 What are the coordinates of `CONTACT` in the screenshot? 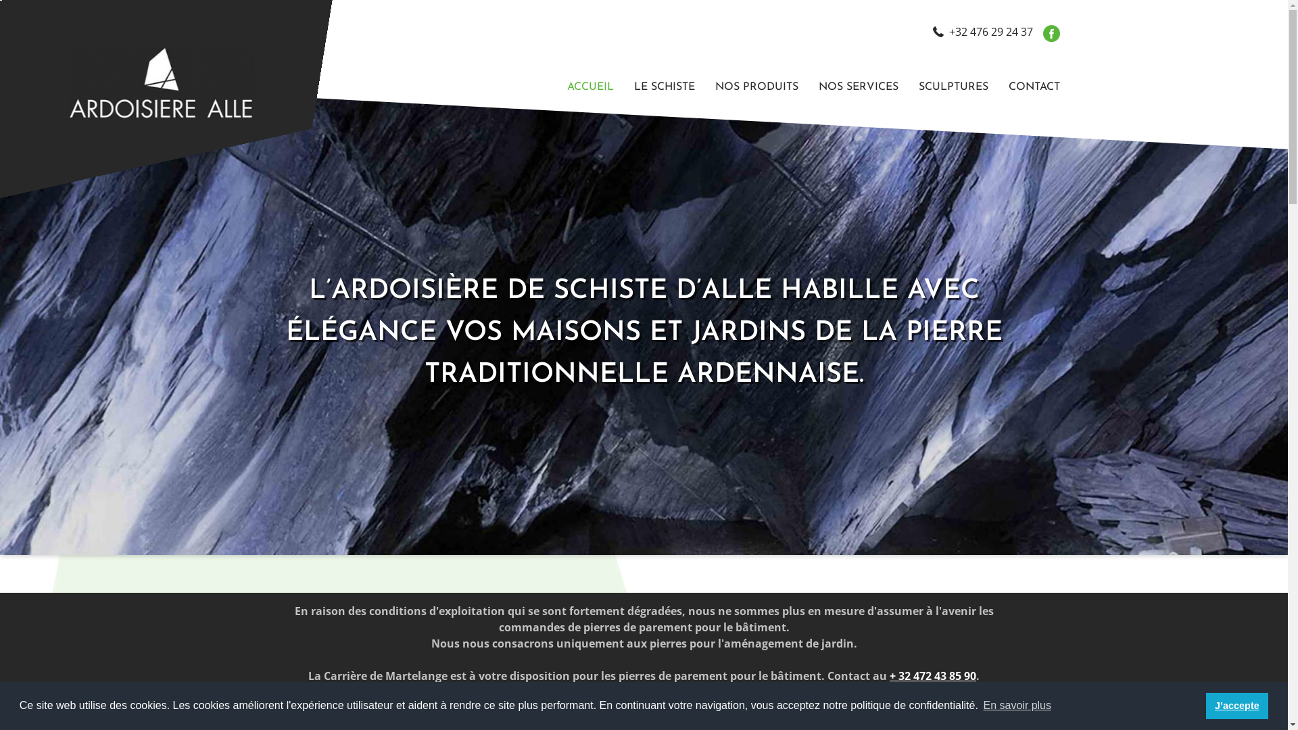 It's located at (1029, 87).